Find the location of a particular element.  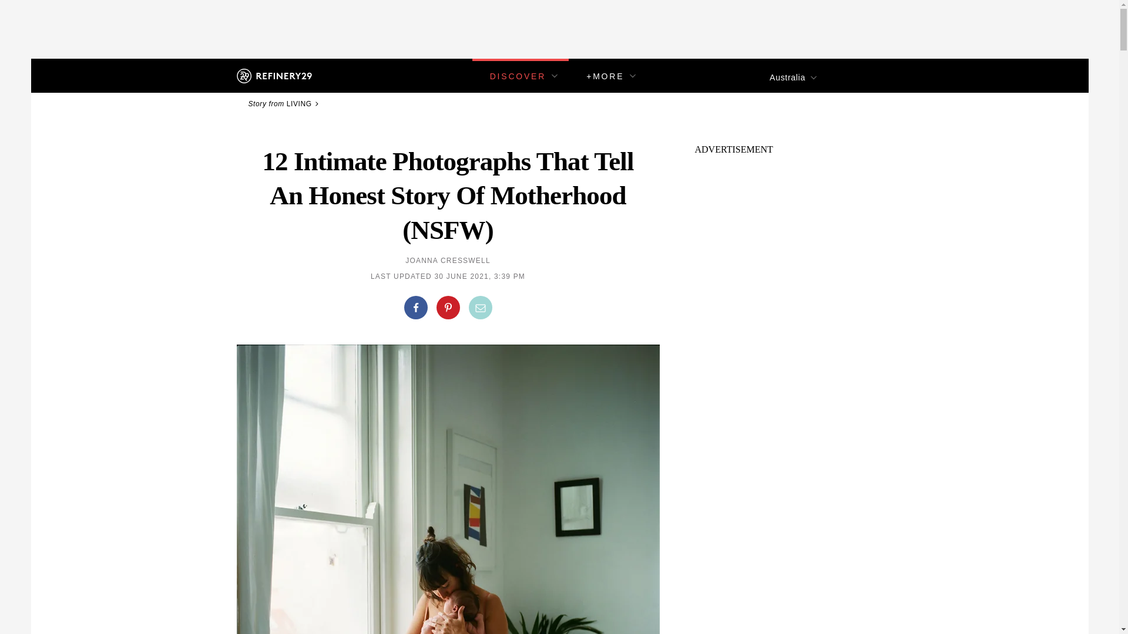

Share on Pinterest is located at coordinates (447, 308).